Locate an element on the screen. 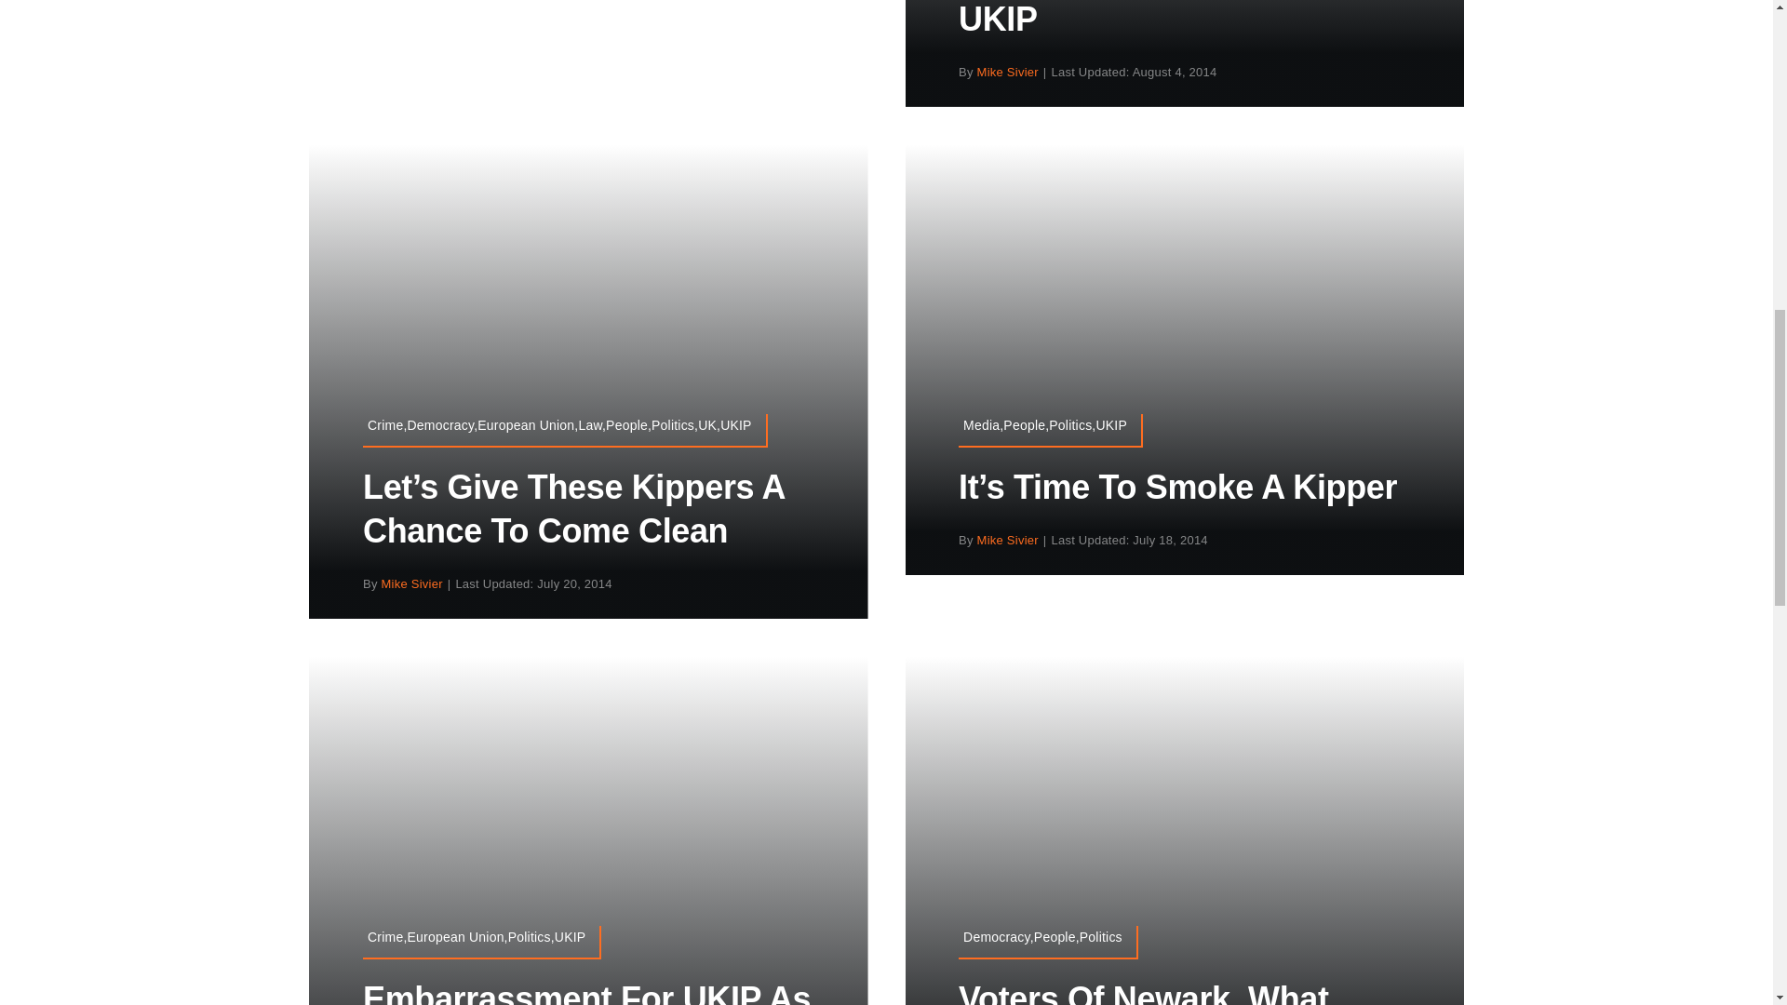 This screenshot has height=1005, width=1787. Posts by Mike Sivier is located at coordinates (1007, 540).